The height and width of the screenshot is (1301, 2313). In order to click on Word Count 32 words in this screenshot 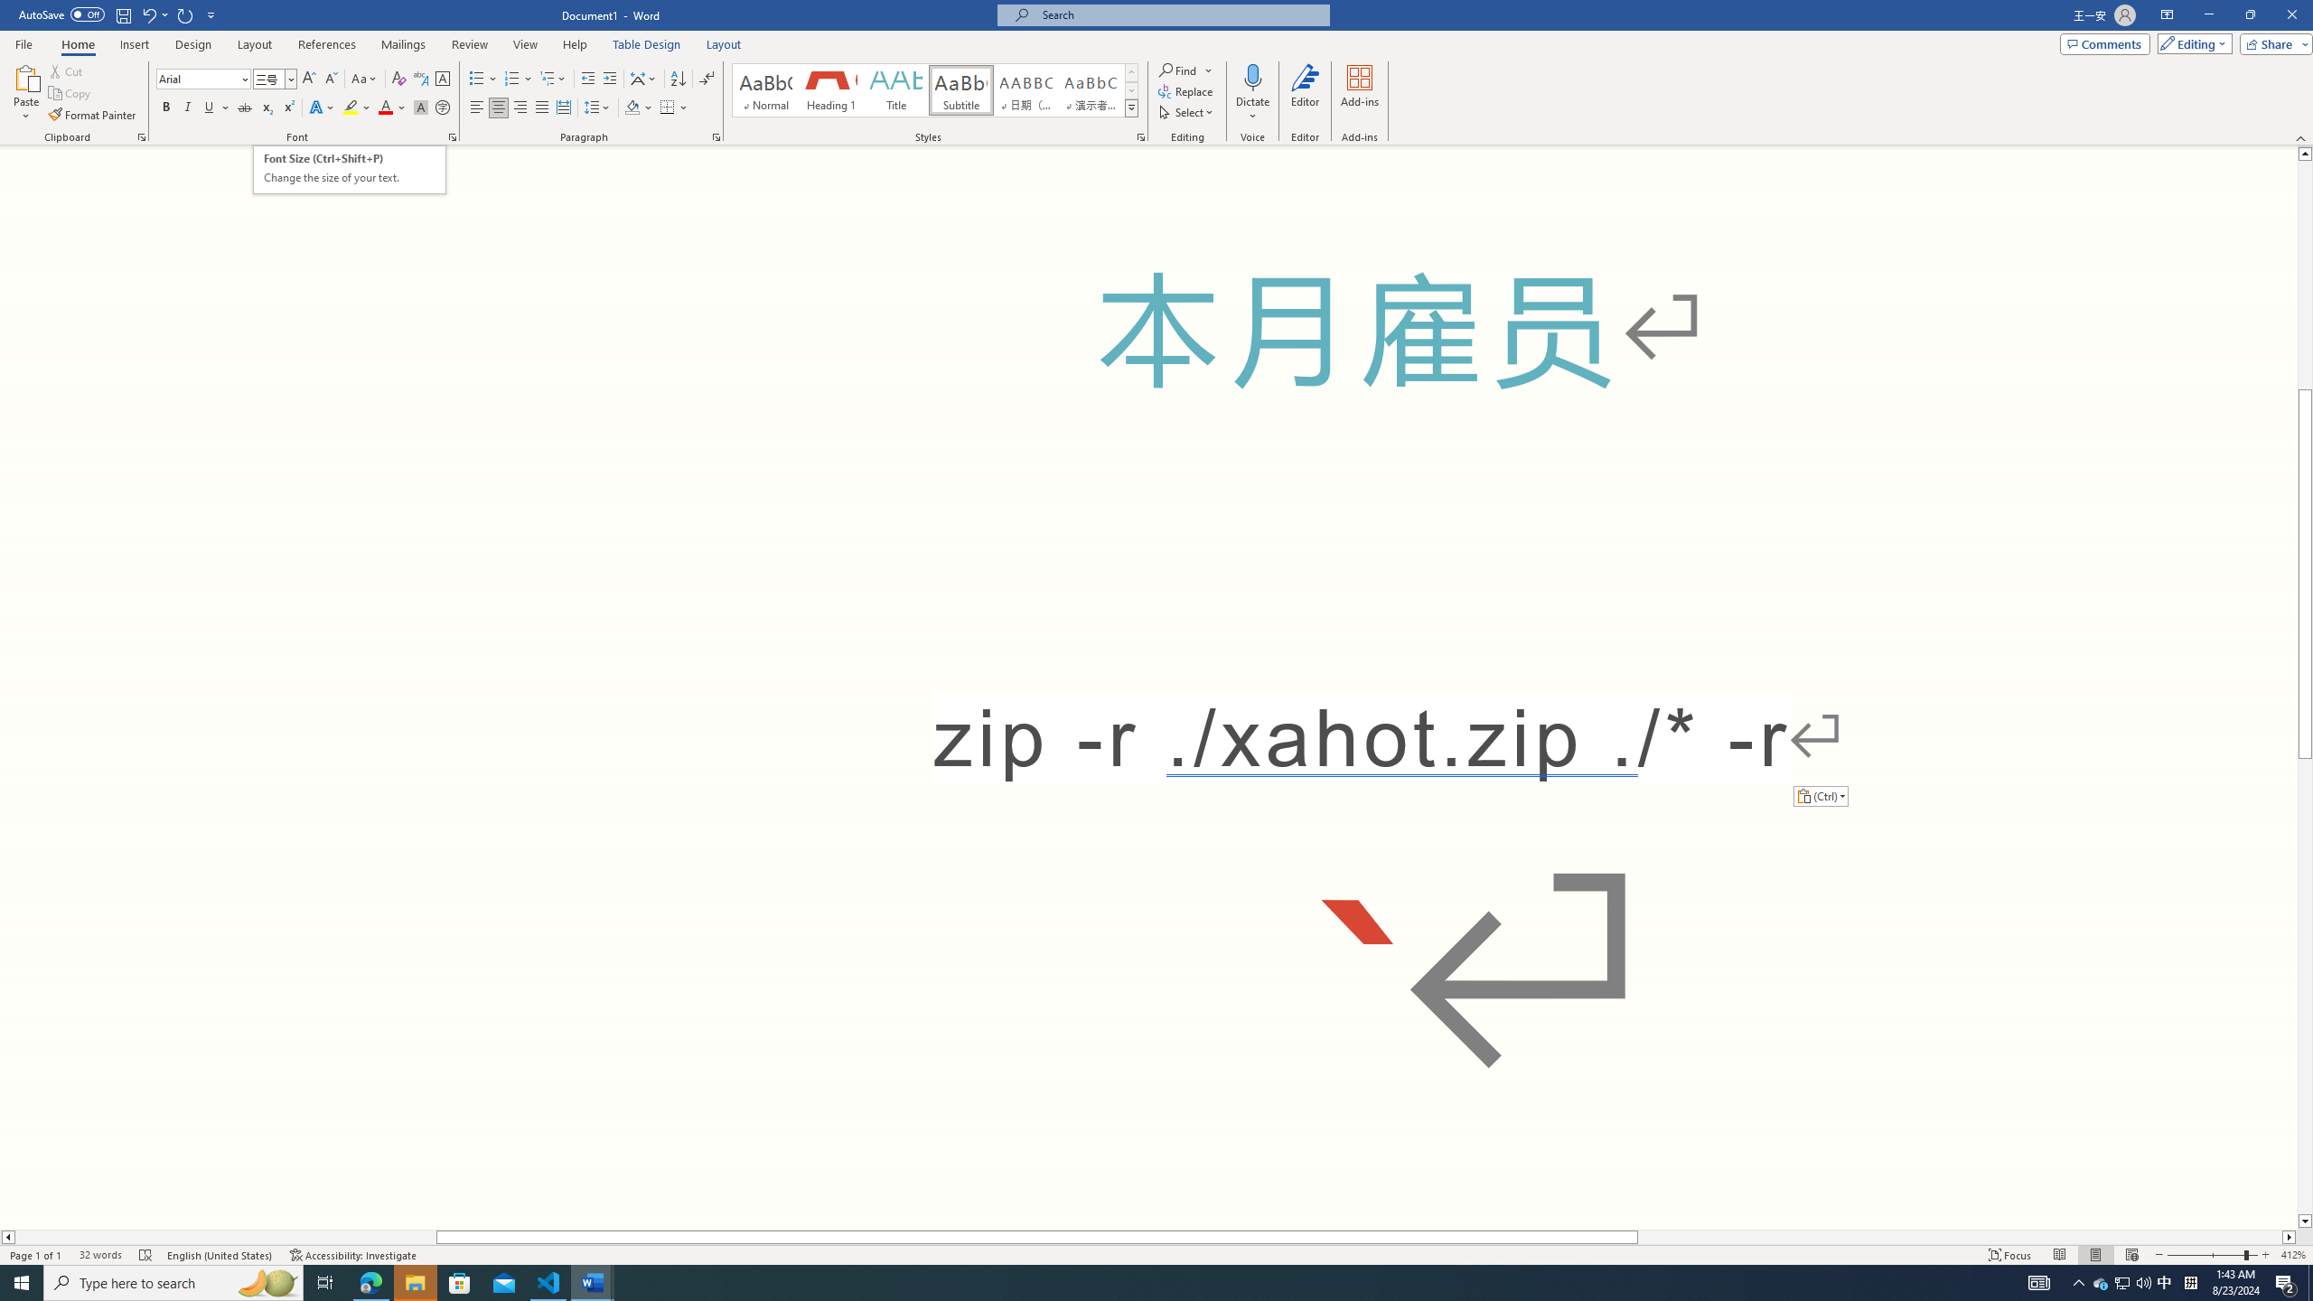, I will do `click(100, 1255)`.